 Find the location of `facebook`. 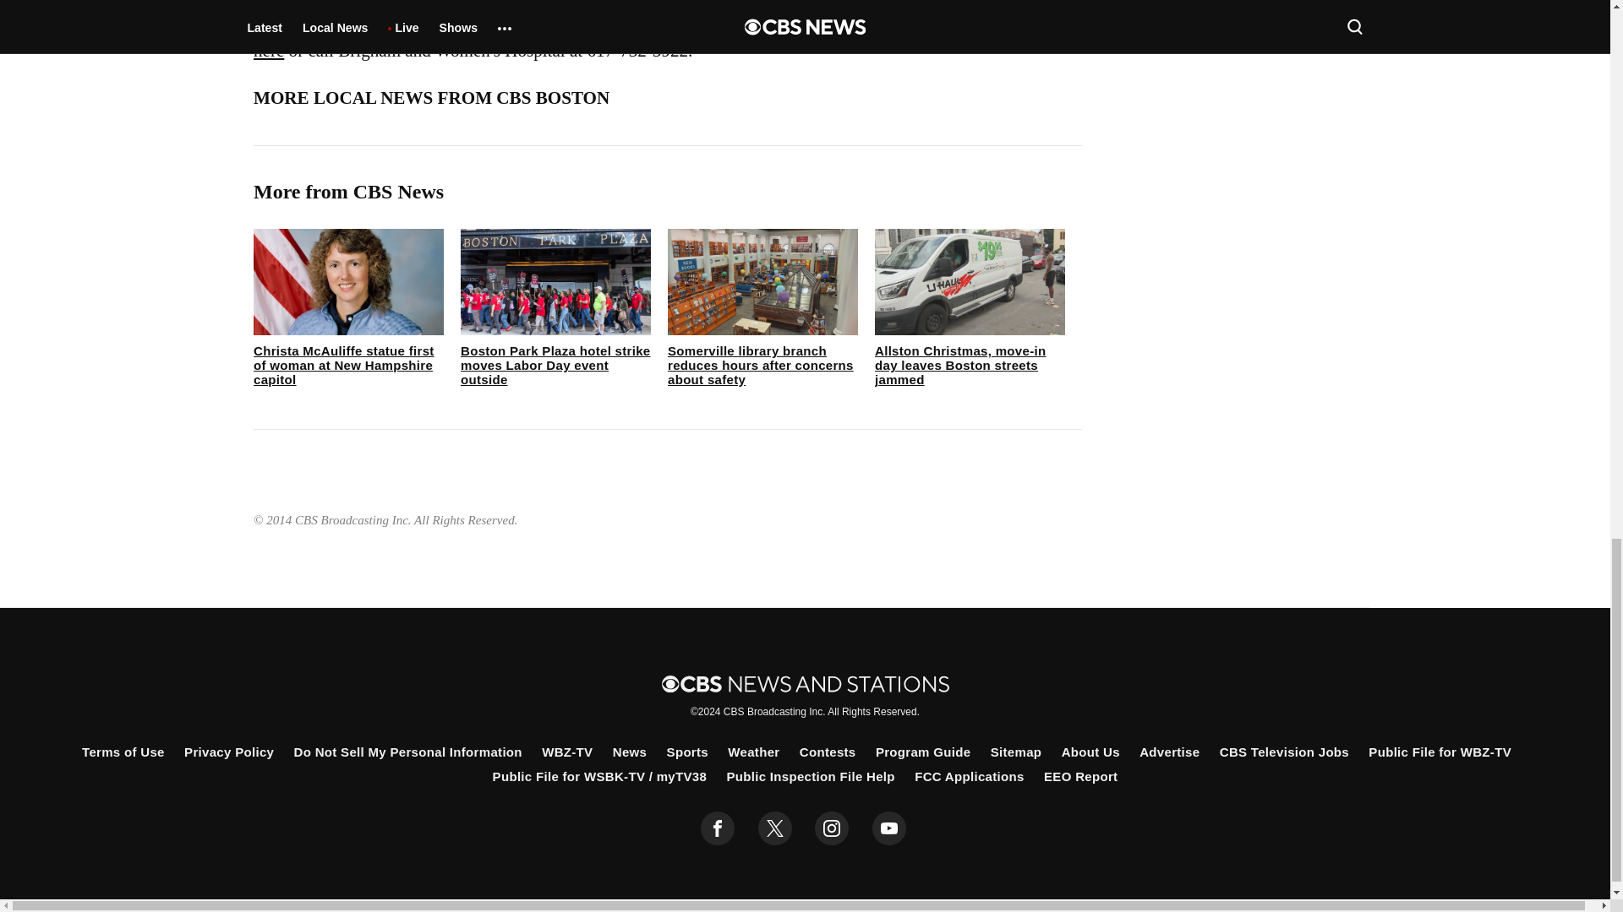

facebook is located at coordinates (718, 828).